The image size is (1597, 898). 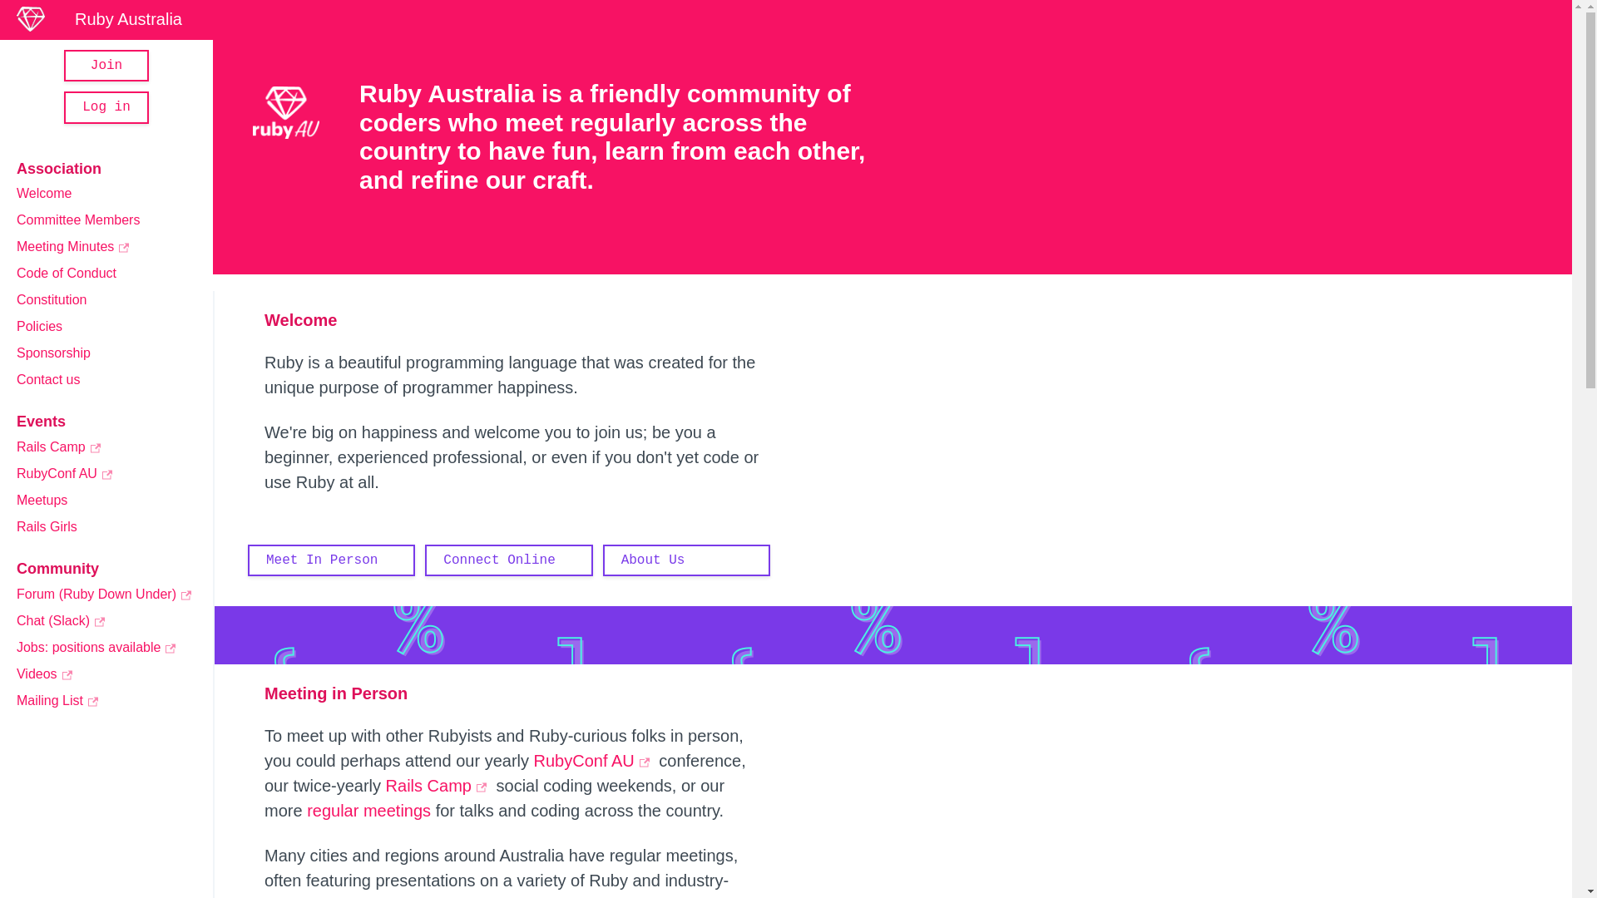 What do you see at coordinates (106, 107) in the screenshot?
I see `Log in` at bounding box center [106, 107].